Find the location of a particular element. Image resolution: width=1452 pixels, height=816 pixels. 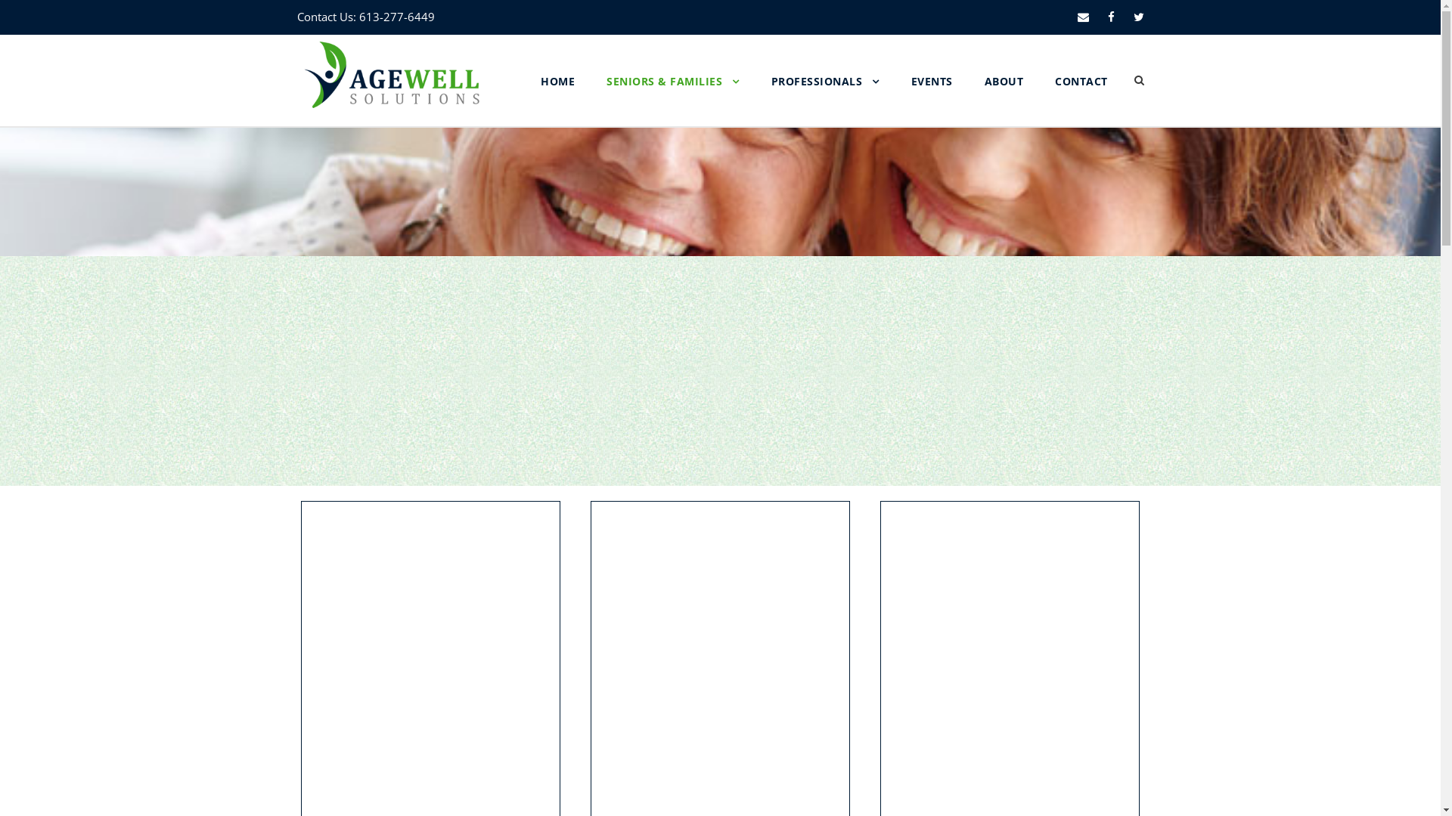

EVENTS is located at coordinates (932, 98).